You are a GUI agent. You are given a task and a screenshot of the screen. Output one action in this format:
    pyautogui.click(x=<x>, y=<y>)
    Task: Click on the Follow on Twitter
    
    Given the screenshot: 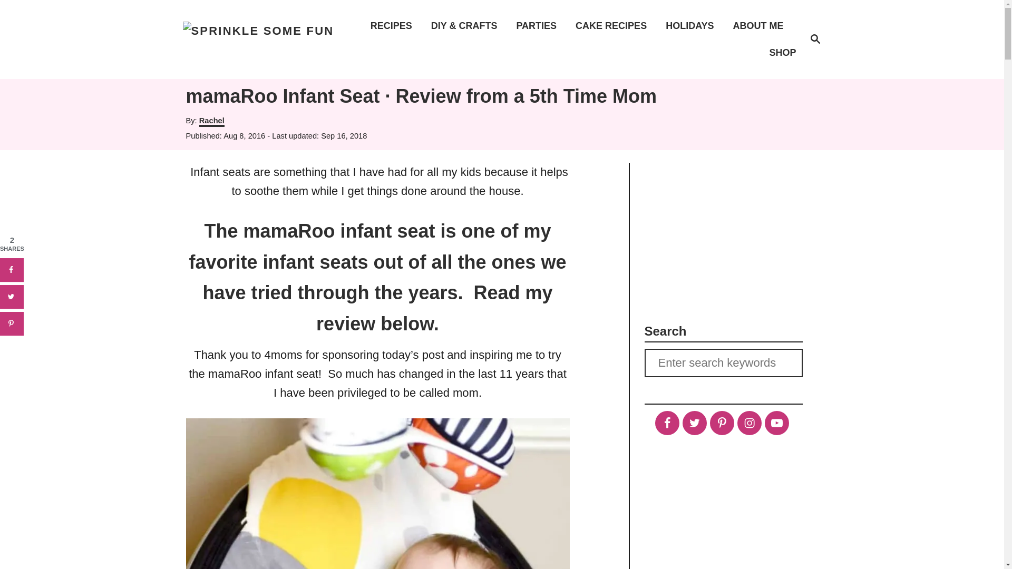 What is the action you would take?
    pyautogui.click(x=258, y=39)
    